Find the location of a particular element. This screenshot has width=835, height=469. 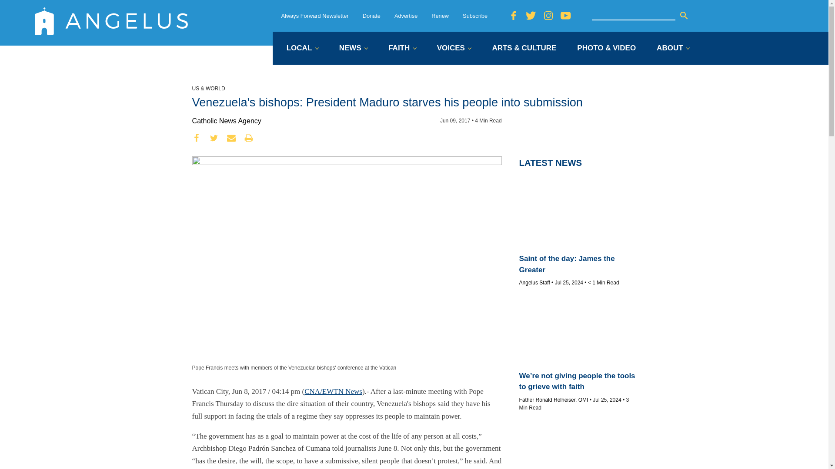

Donate is located at coordinates (371, 16).